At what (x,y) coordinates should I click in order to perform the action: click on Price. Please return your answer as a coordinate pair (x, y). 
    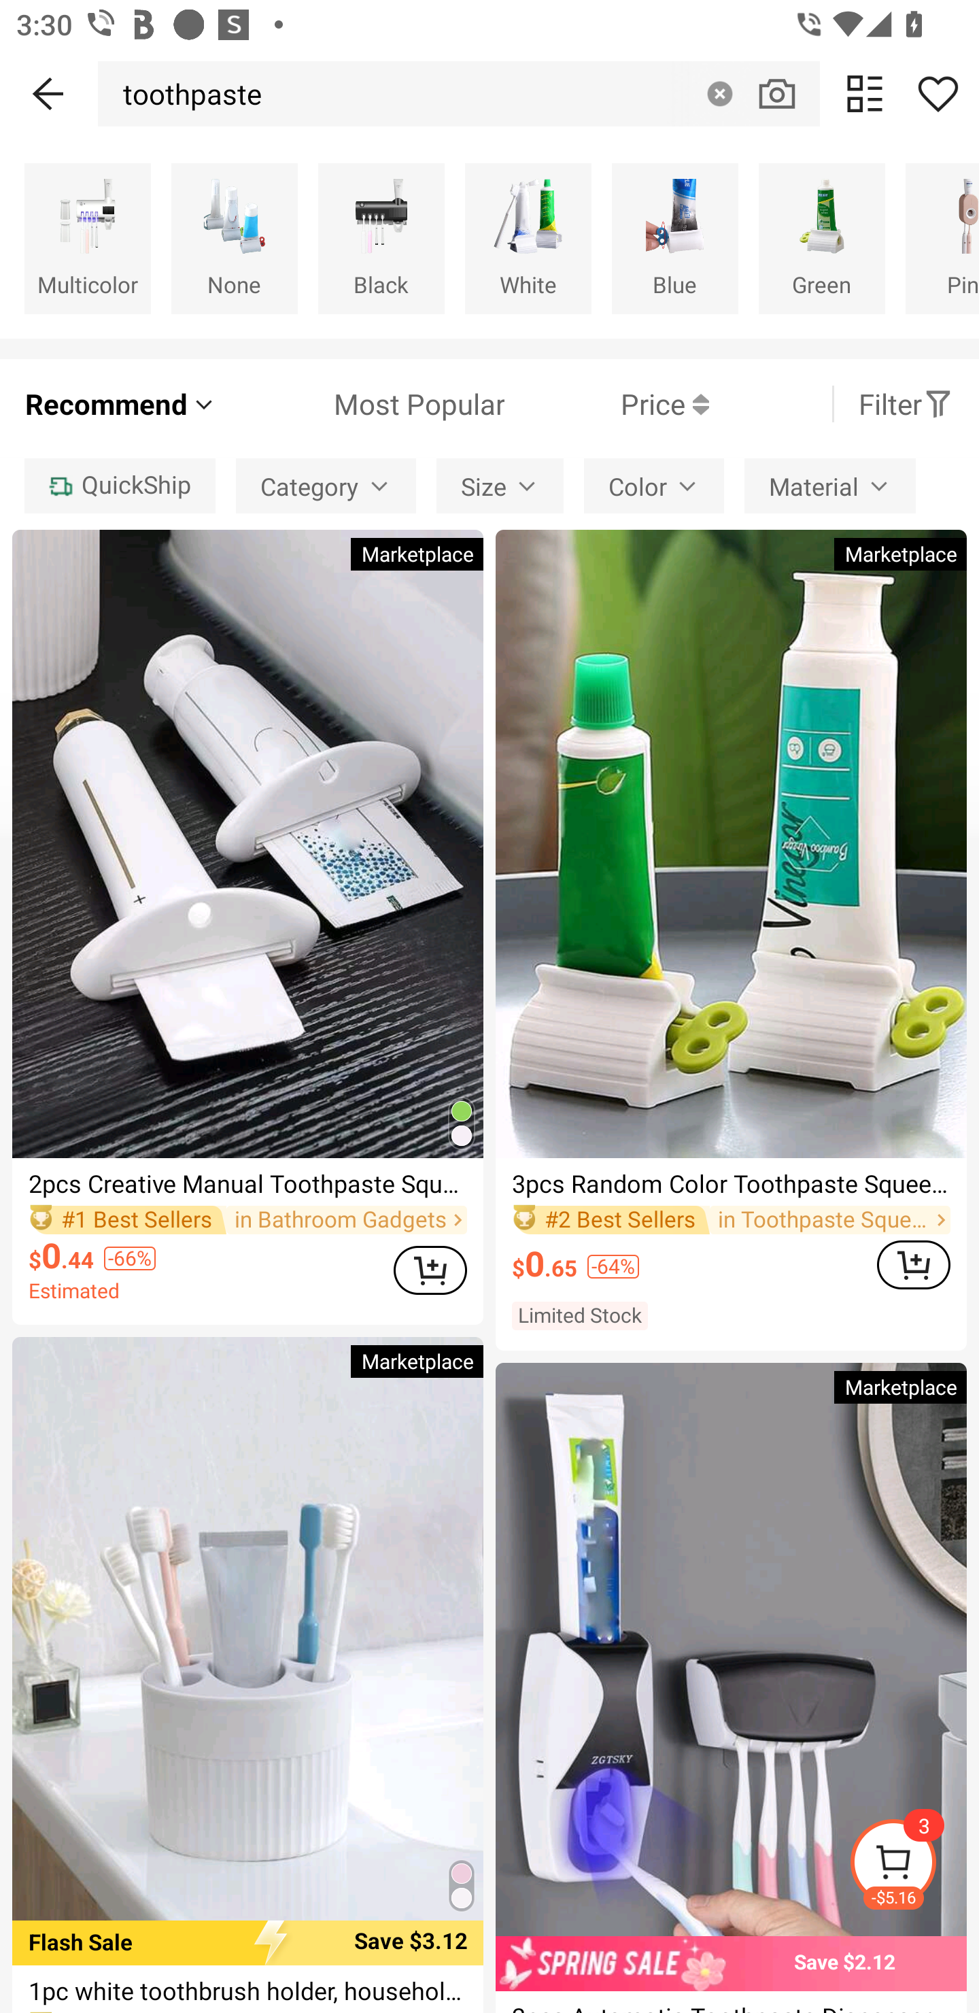
    Looking at the image, I should click on (606, 403).